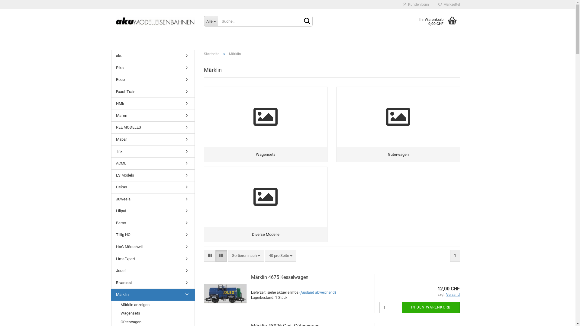  What do you see at coordinates (153, 211) in the screenshot?
I see `Liliput` at bounding box center [153, 211].